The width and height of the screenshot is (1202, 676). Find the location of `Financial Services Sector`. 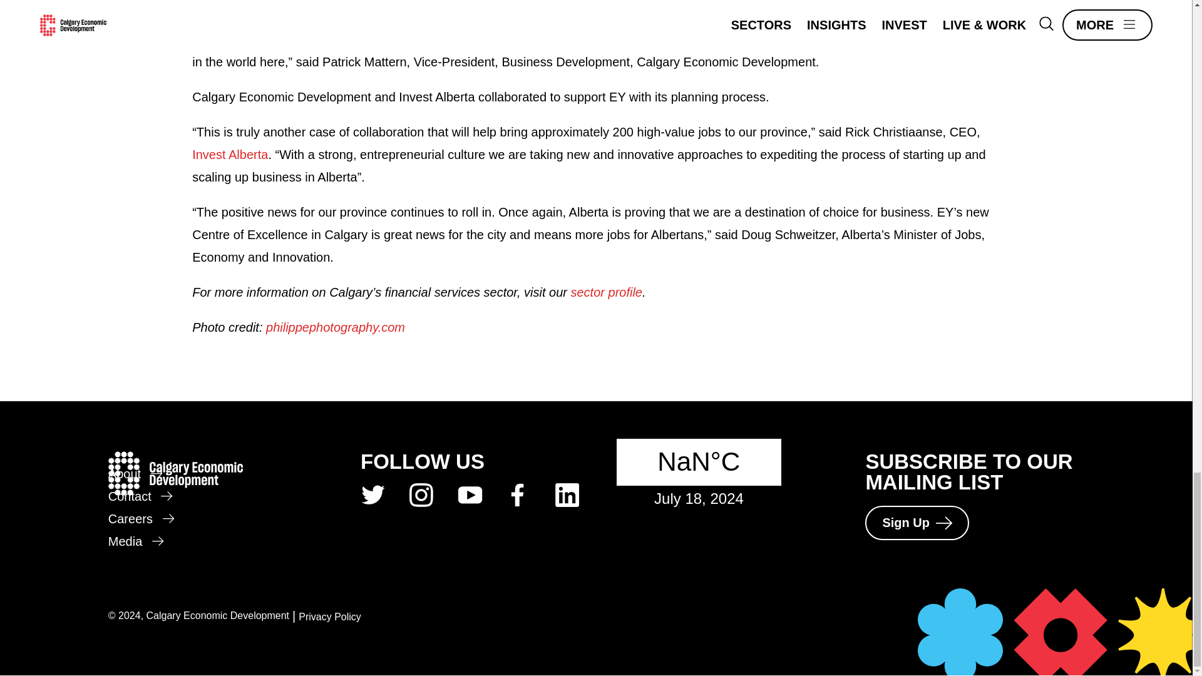

Financial Services Sector is located at coordinates (607, 292).